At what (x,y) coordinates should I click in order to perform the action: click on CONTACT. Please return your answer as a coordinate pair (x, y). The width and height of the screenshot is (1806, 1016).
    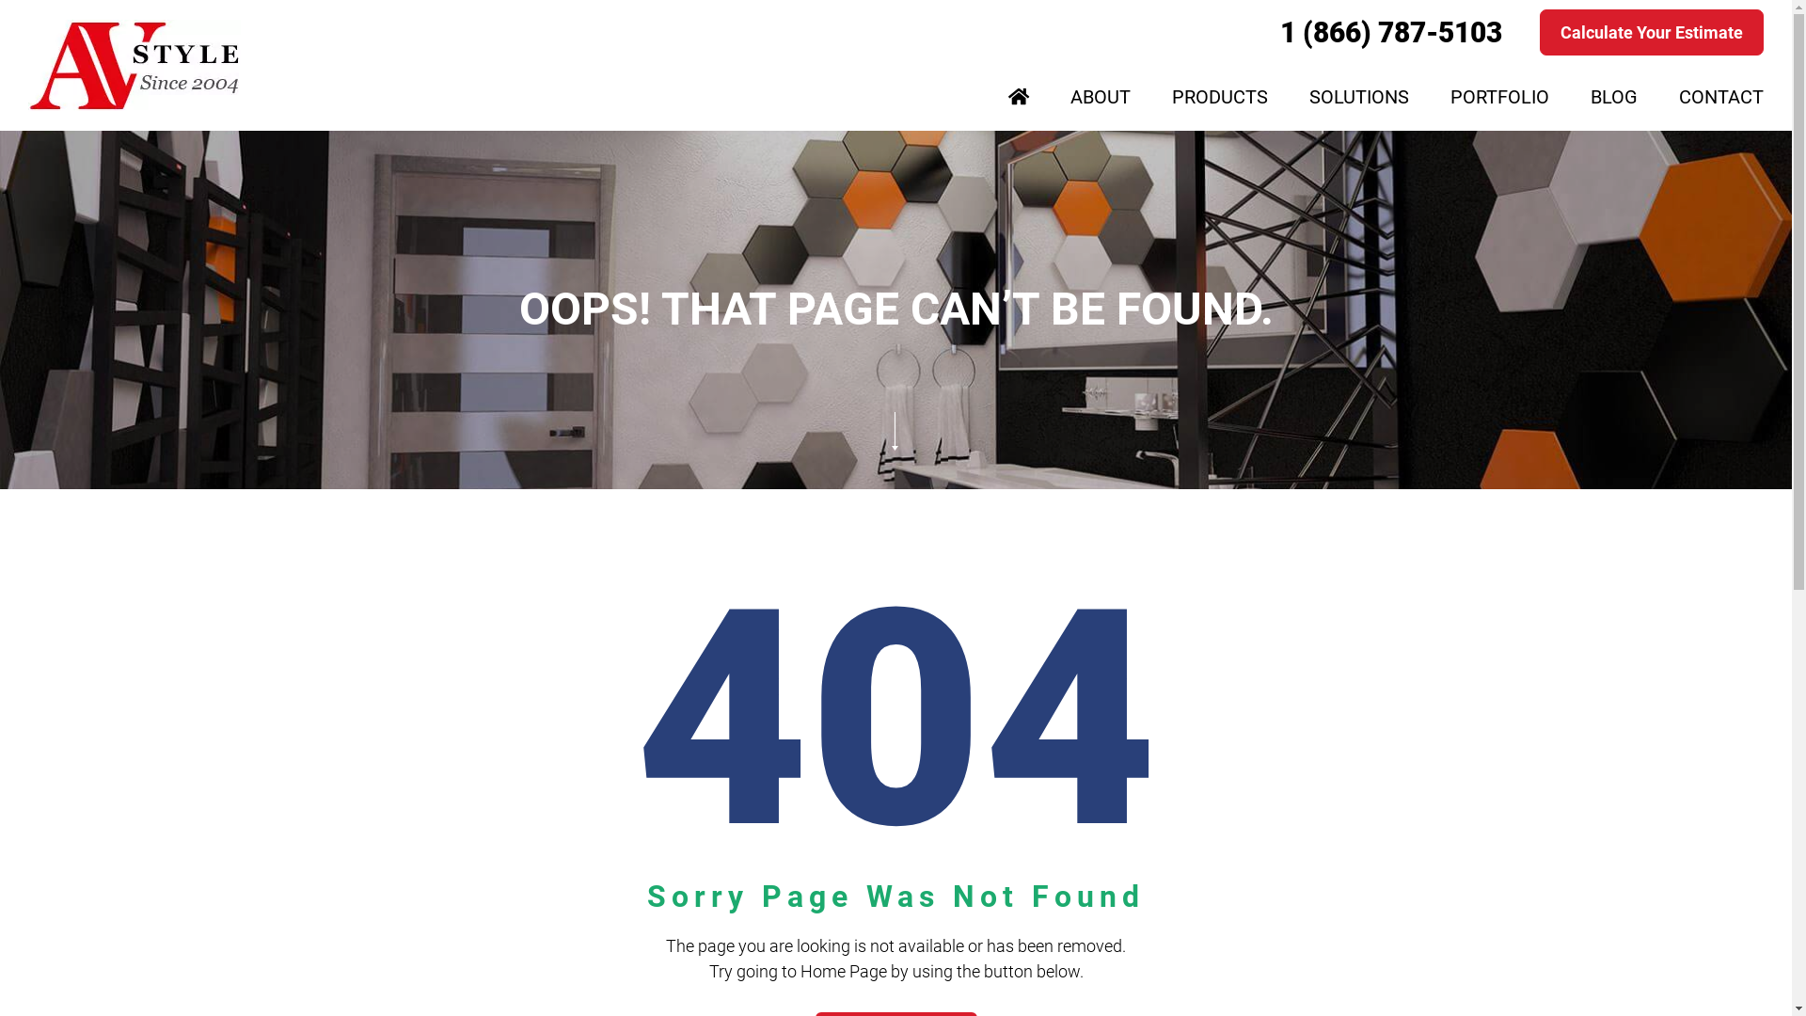
    Looking at the image, I should click on (1721, 98).